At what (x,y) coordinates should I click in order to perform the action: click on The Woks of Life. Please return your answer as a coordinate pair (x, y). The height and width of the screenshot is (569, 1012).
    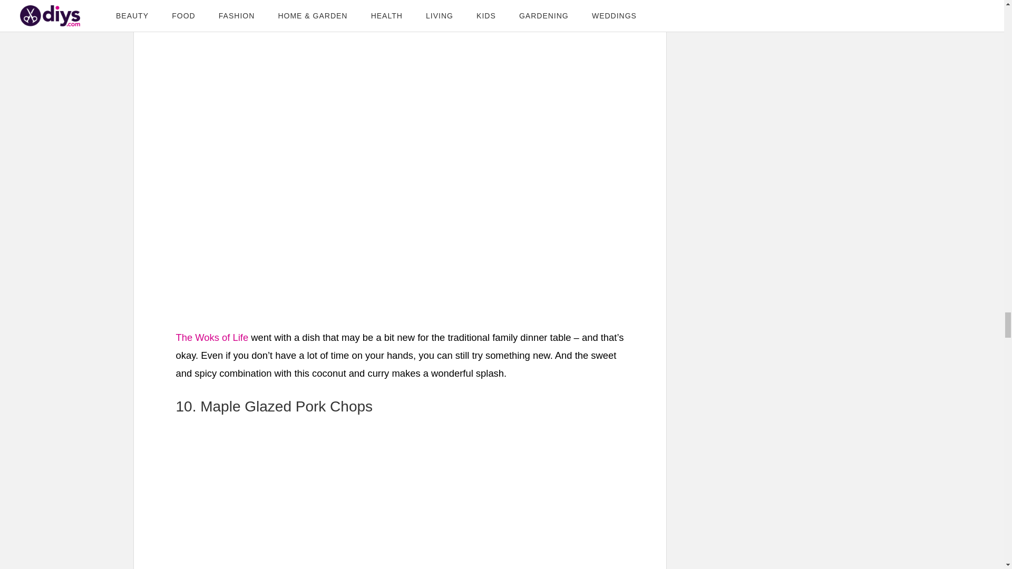
    Looking at the image, I should click on (212, 337).